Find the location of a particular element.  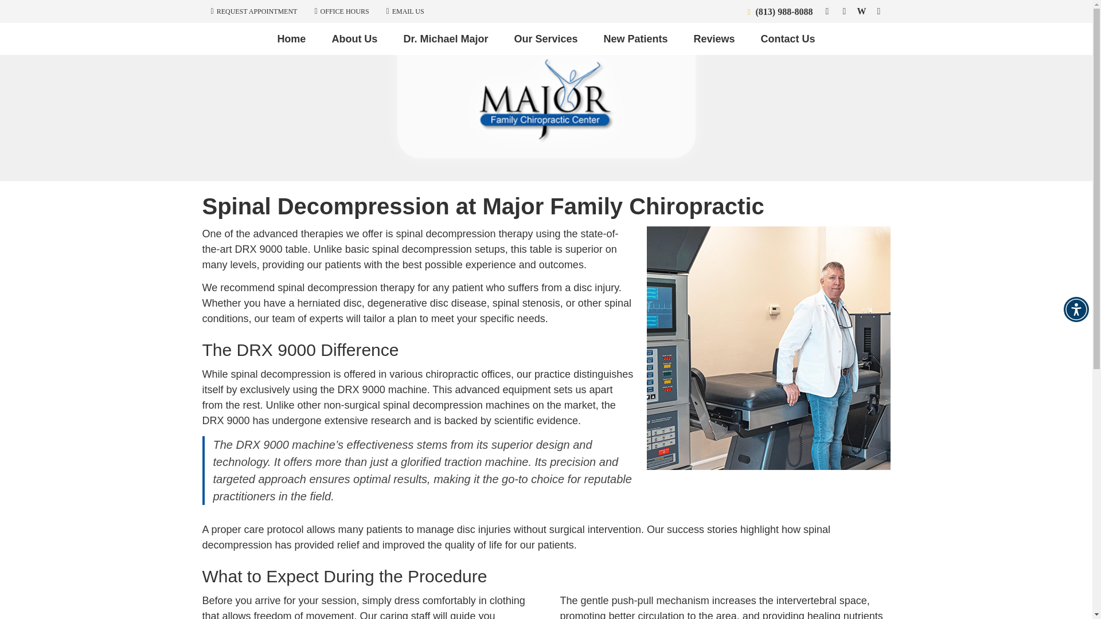

Our Services is located at coordinates (545, 39).